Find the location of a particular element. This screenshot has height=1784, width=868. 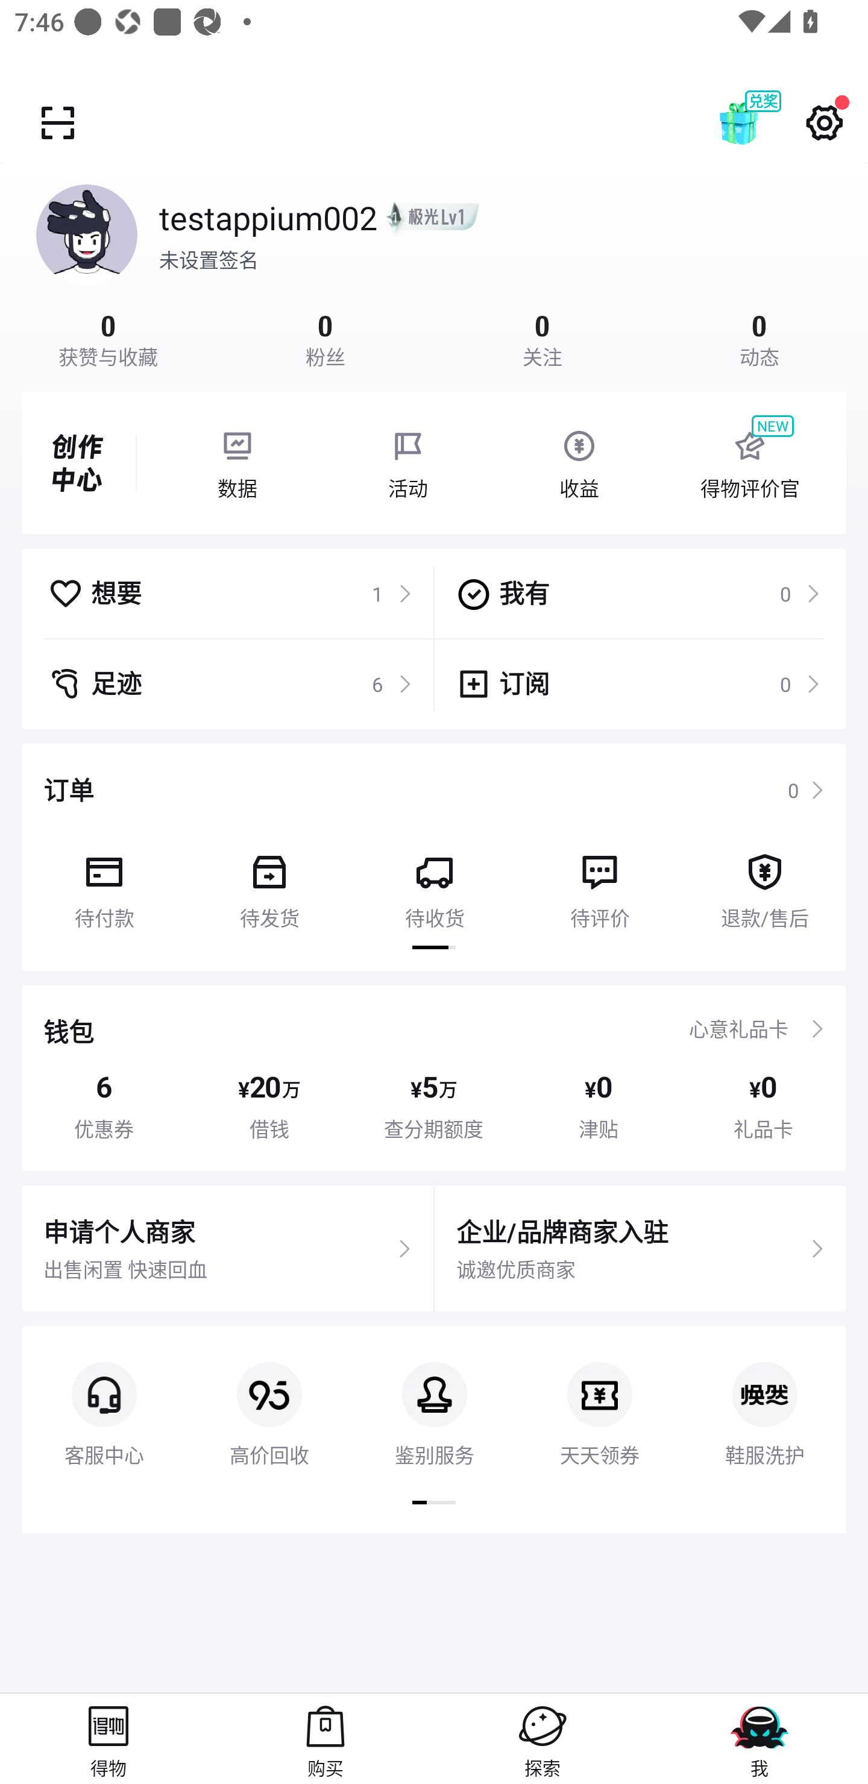

鞋服洗护 is located at coordinates (764, 1397).